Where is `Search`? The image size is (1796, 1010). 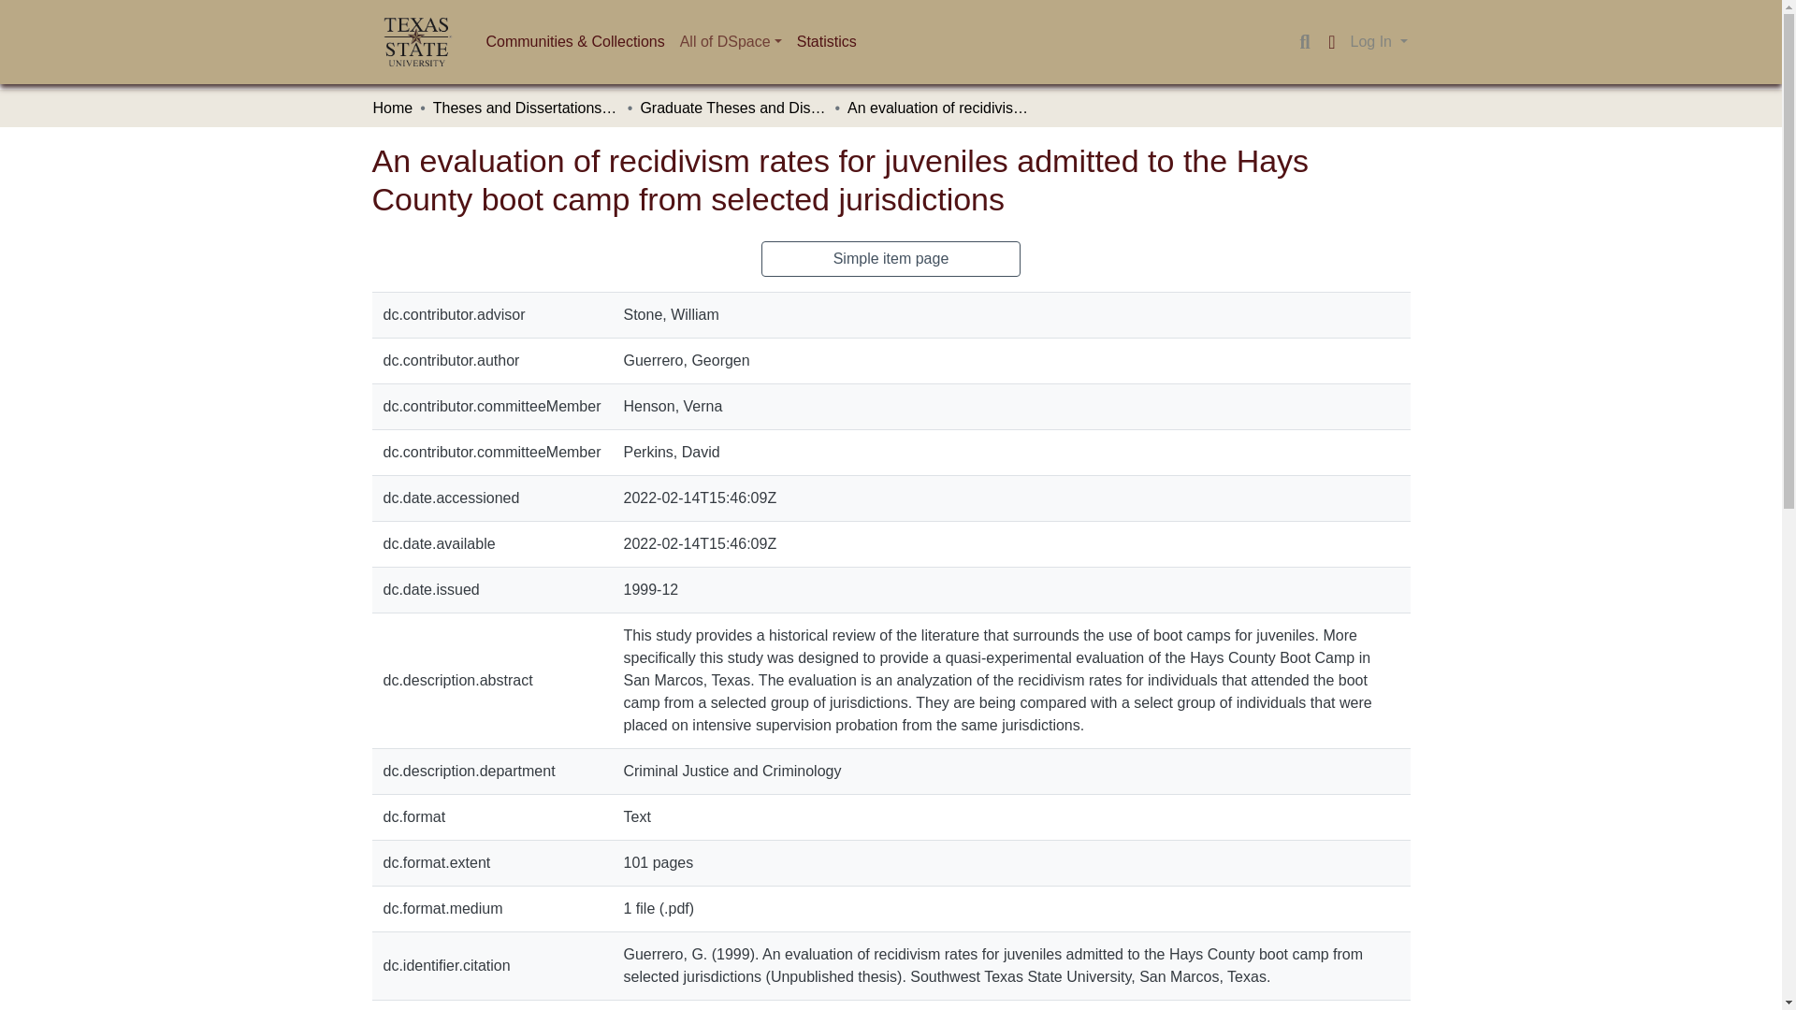
Search is located at coordinates (1304, 42).